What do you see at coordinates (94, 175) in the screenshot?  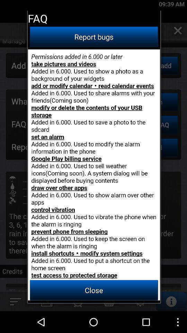 I see `faq window` at bounding box center [94, 175].